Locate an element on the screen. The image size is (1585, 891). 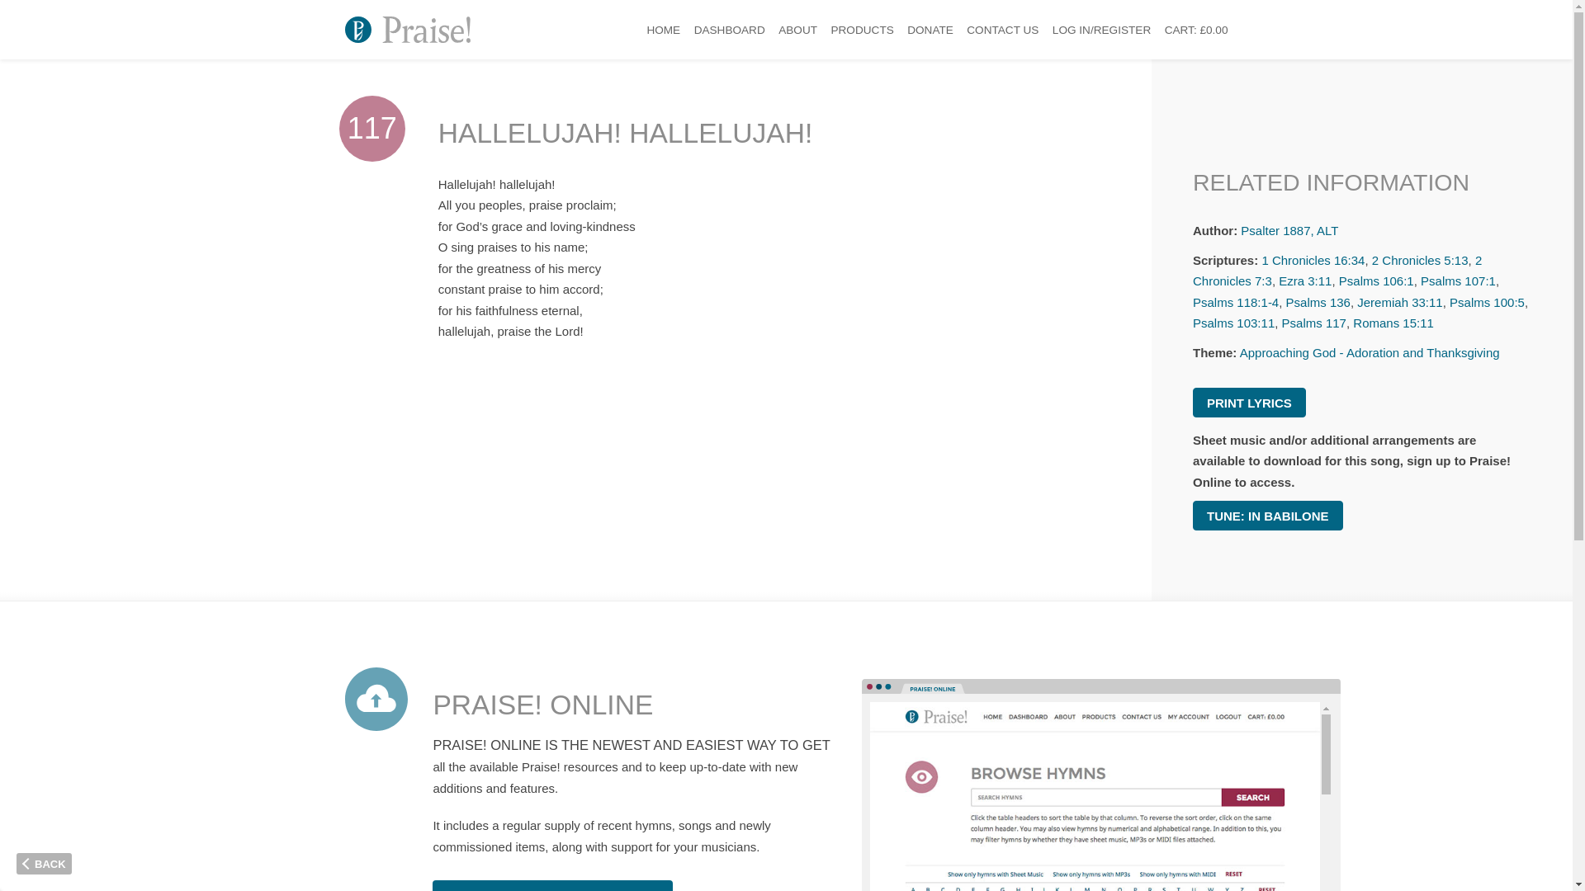
Psalms 103:11 is located at coordinates (1233, 323).